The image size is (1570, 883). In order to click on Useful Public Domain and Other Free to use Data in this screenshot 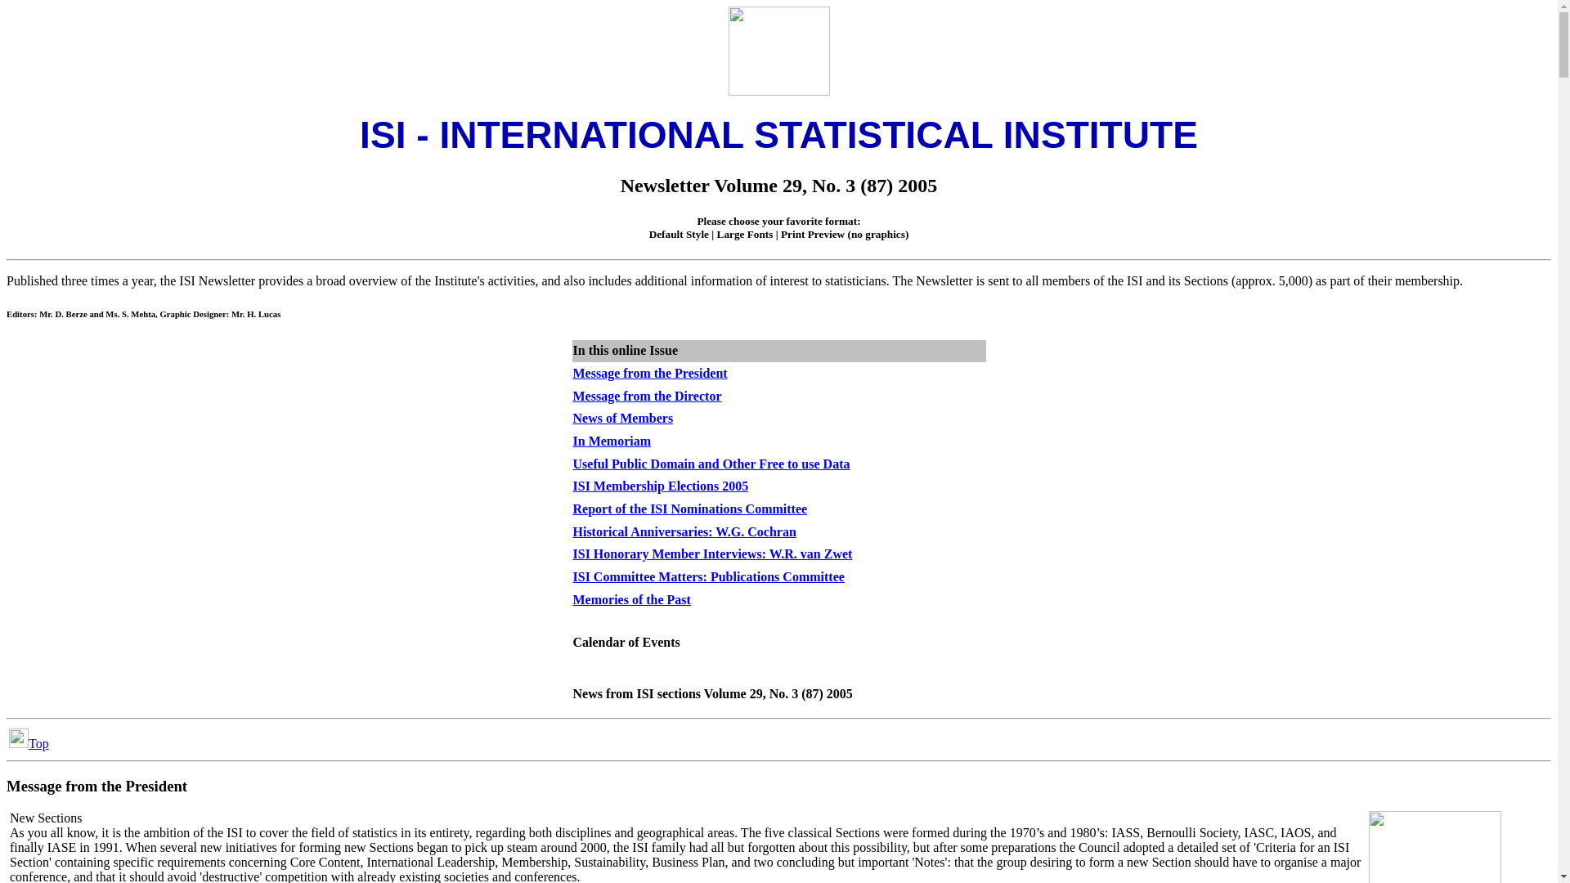, I will do `click(711, 464)`.